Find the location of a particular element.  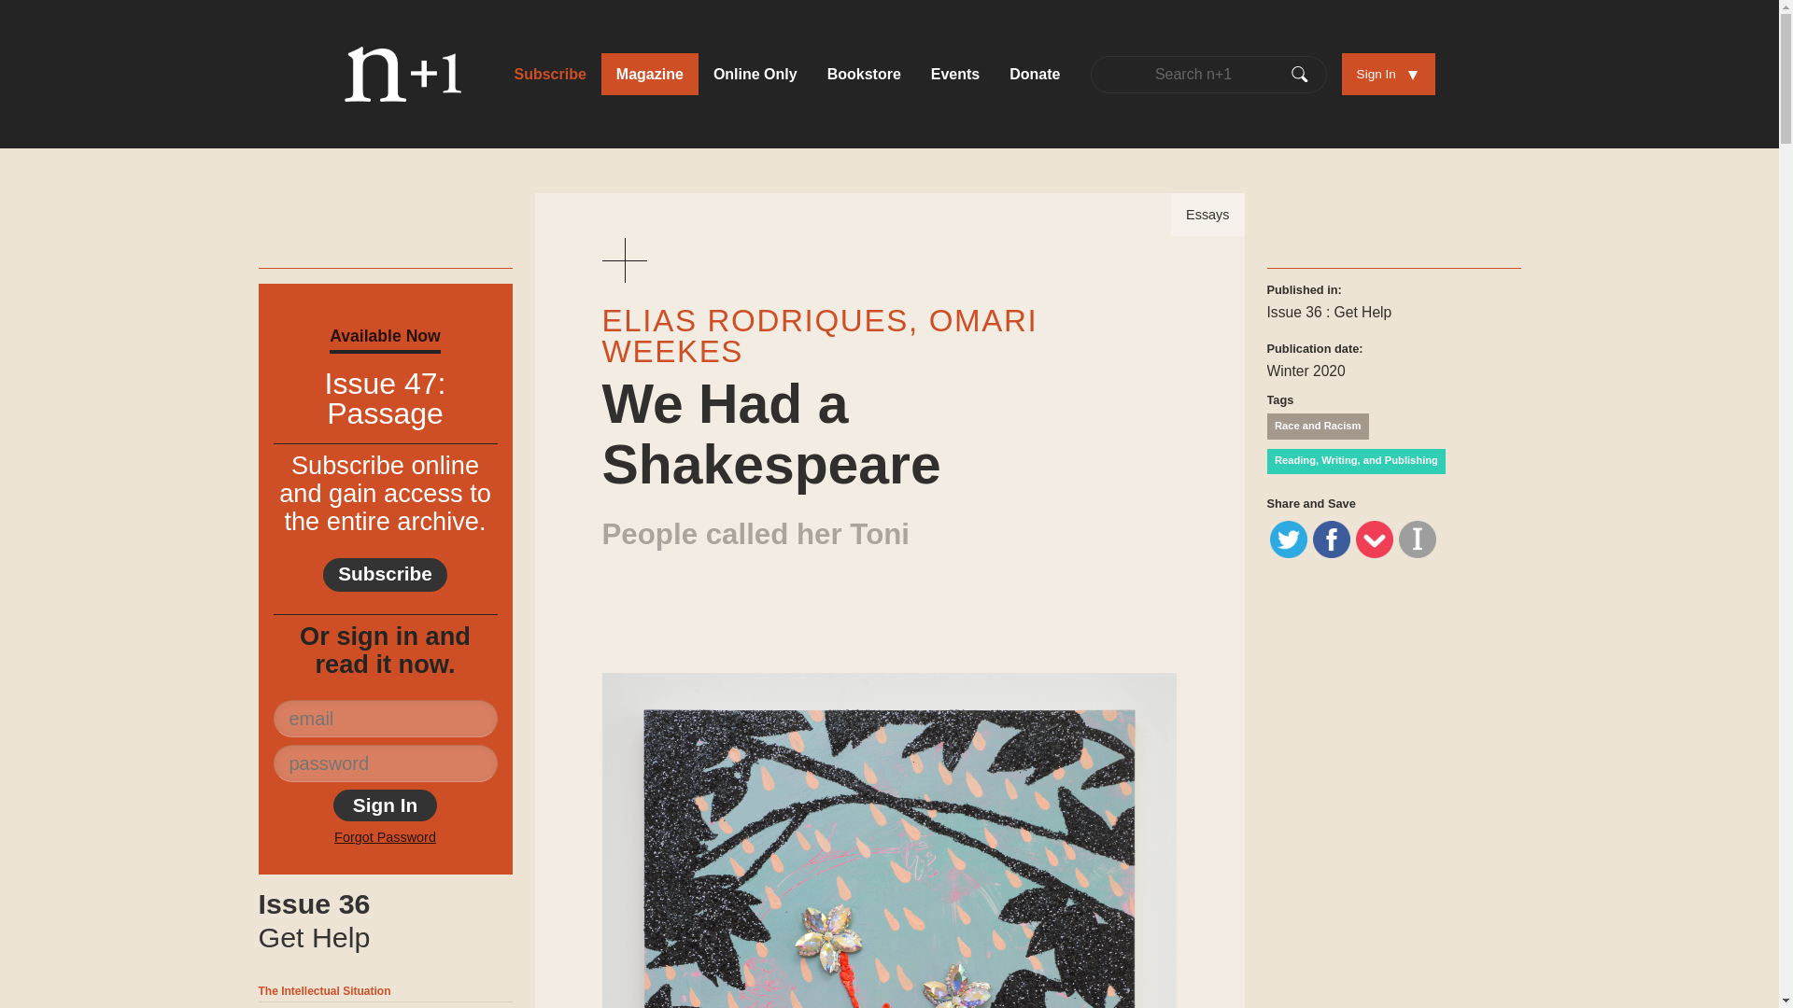

Online Only is located at coordinates (385, 920).